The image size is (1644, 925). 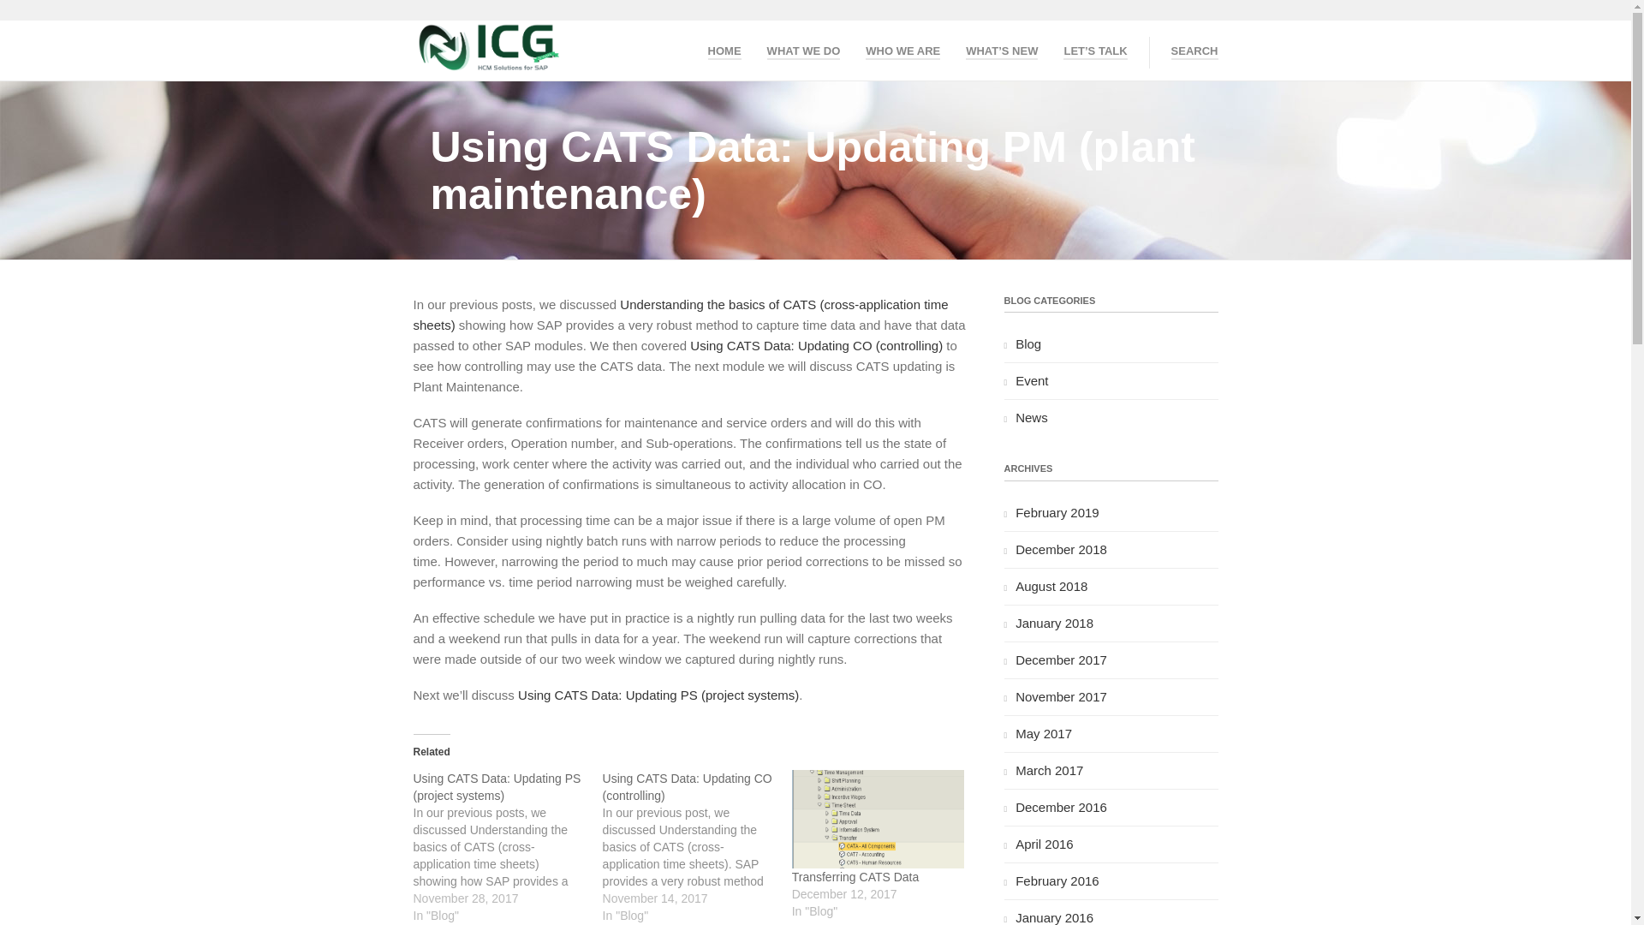 I want to click on Transferring CATS Data, so click(x=878, y=819).